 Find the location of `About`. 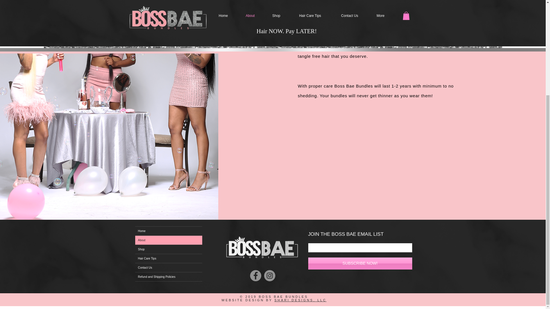

About is located at coordinates (169, 240).